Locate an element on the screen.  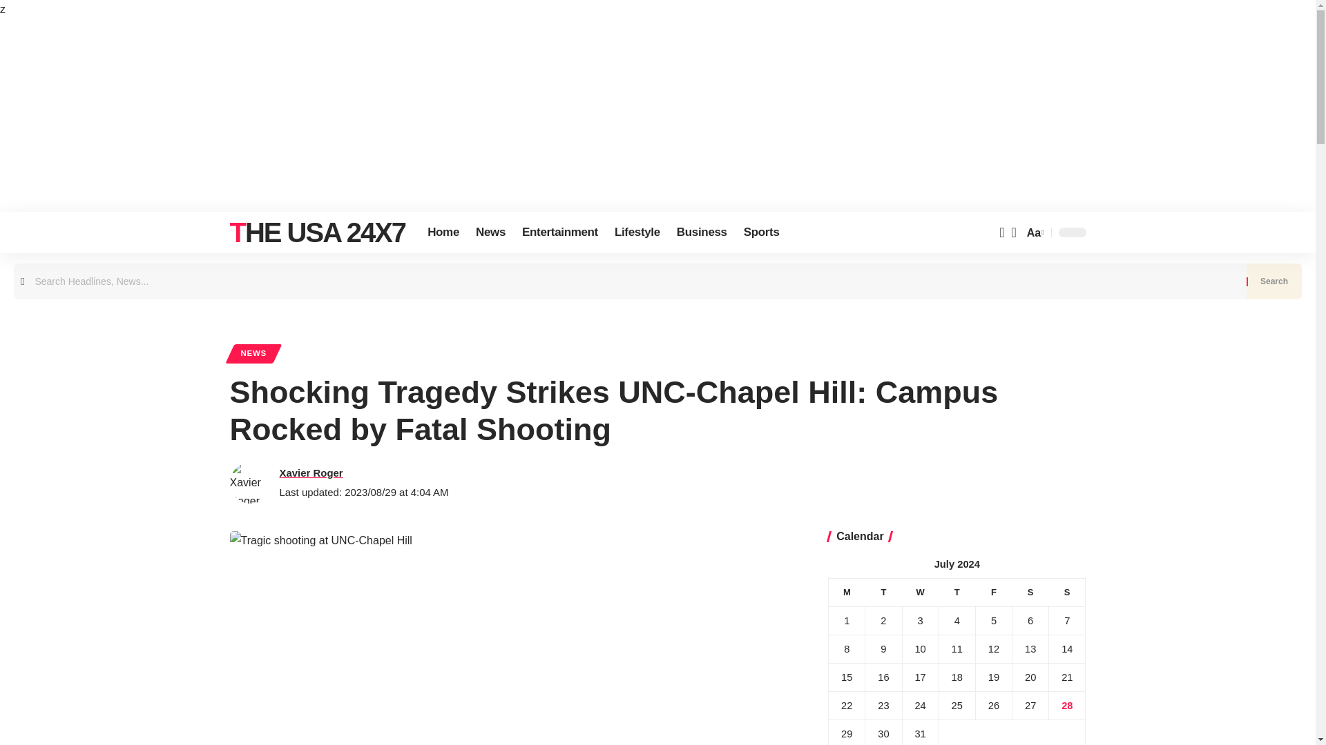
Business is located at coordinates (702, 232).